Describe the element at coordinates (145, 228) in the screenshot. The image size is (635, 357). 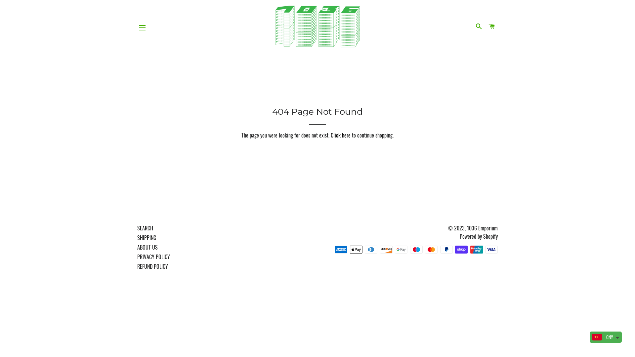
I see `SEARCH` at that location.